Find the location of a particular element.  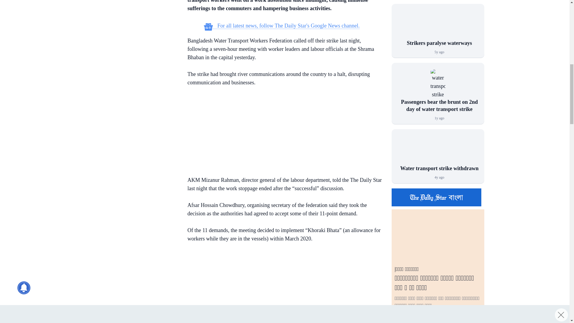

3rd party ad content is located at coordinates (282, 132).